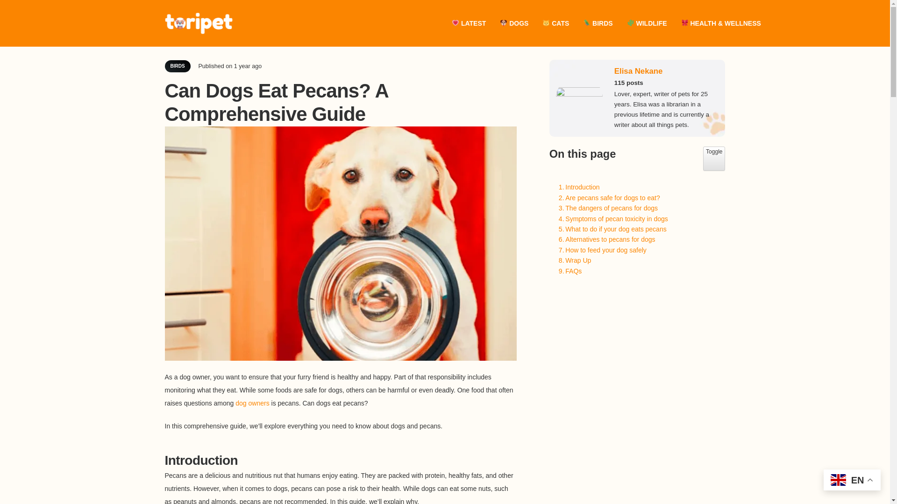 Image resolution: width=897 pixels, height=504 pixels. I want to click on Symptoms of pecan toxicity in dogs, so click(611, 218).